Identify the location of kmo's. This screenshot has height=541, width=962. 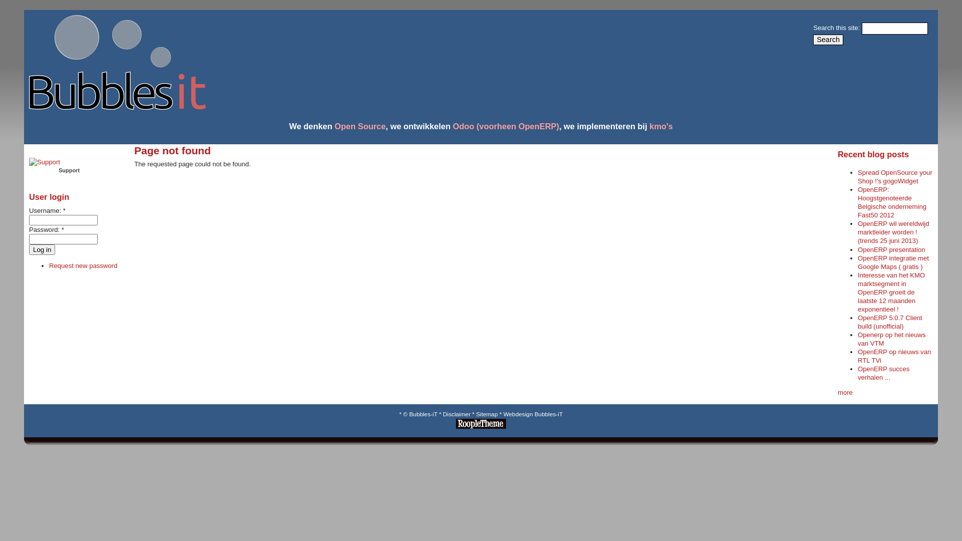
(661, 126).